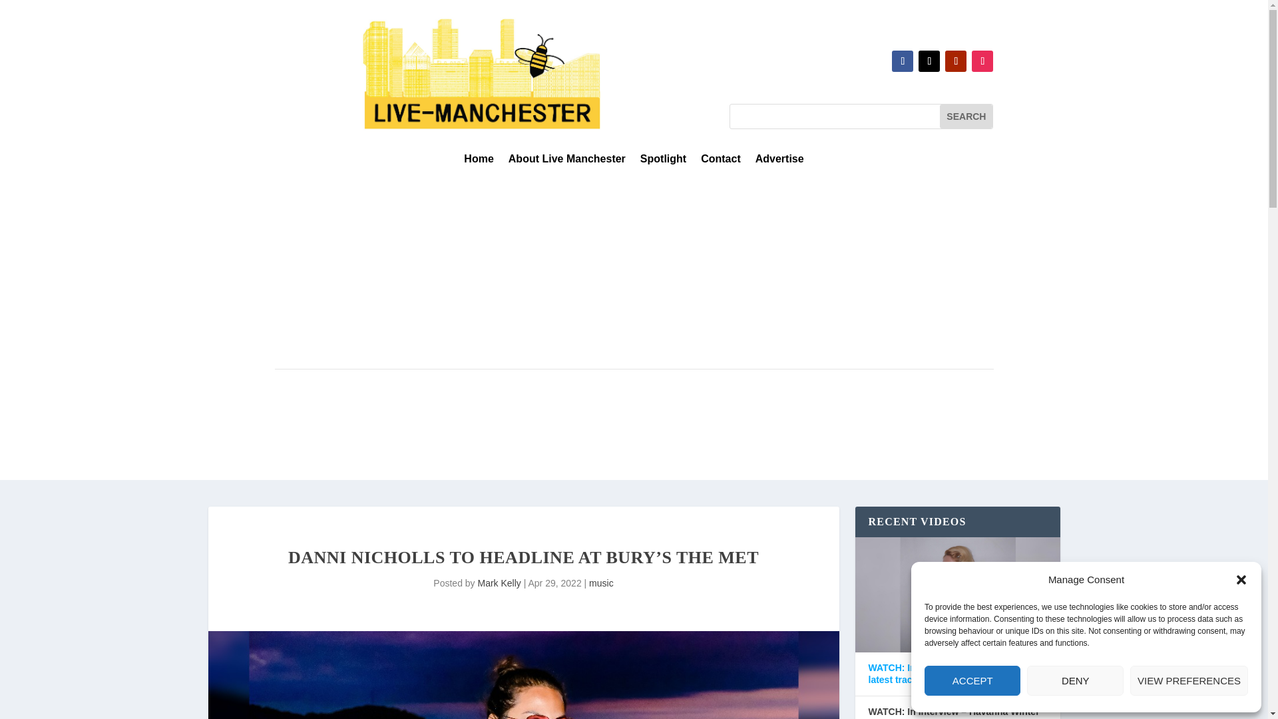 This screenshot has width=1278, height=719. Describe the element at coordinates (478, 161) in the screenshot. I see `Home` at that location.